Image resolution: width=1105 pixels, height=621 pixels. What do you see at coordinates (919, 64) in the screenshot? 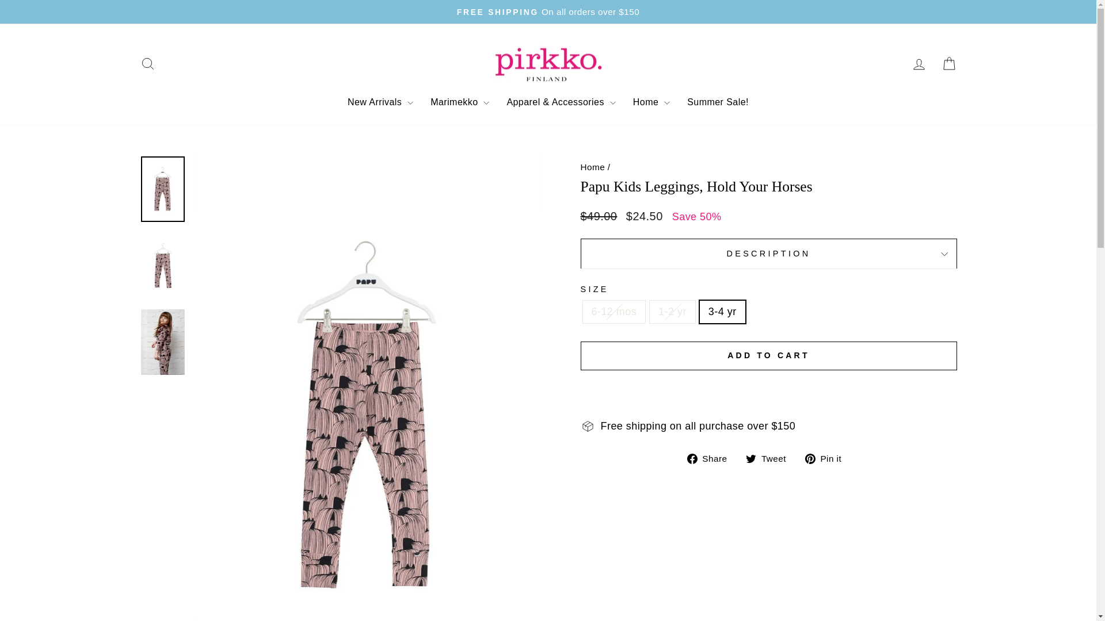
I see `account` at bounding box center [919, 64].